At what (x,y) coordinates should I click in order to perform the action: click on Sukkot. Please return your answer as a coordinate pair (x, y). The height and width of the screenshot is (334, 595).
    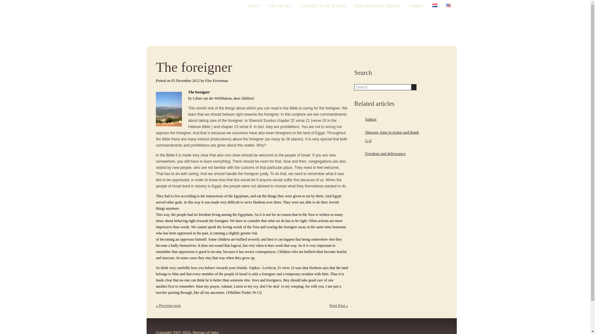
    Looking at the image, I should click on (371, 119).